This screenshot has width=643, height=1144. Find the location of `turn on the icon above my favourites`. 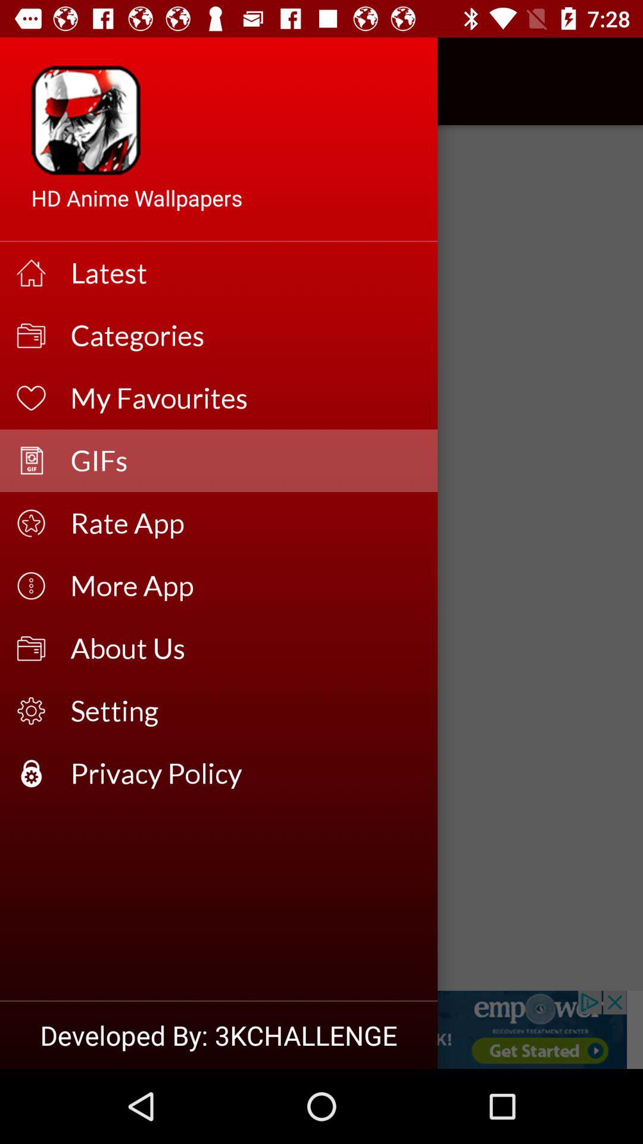

turn on the icon above my favourites is located at coordinates (246, 335).